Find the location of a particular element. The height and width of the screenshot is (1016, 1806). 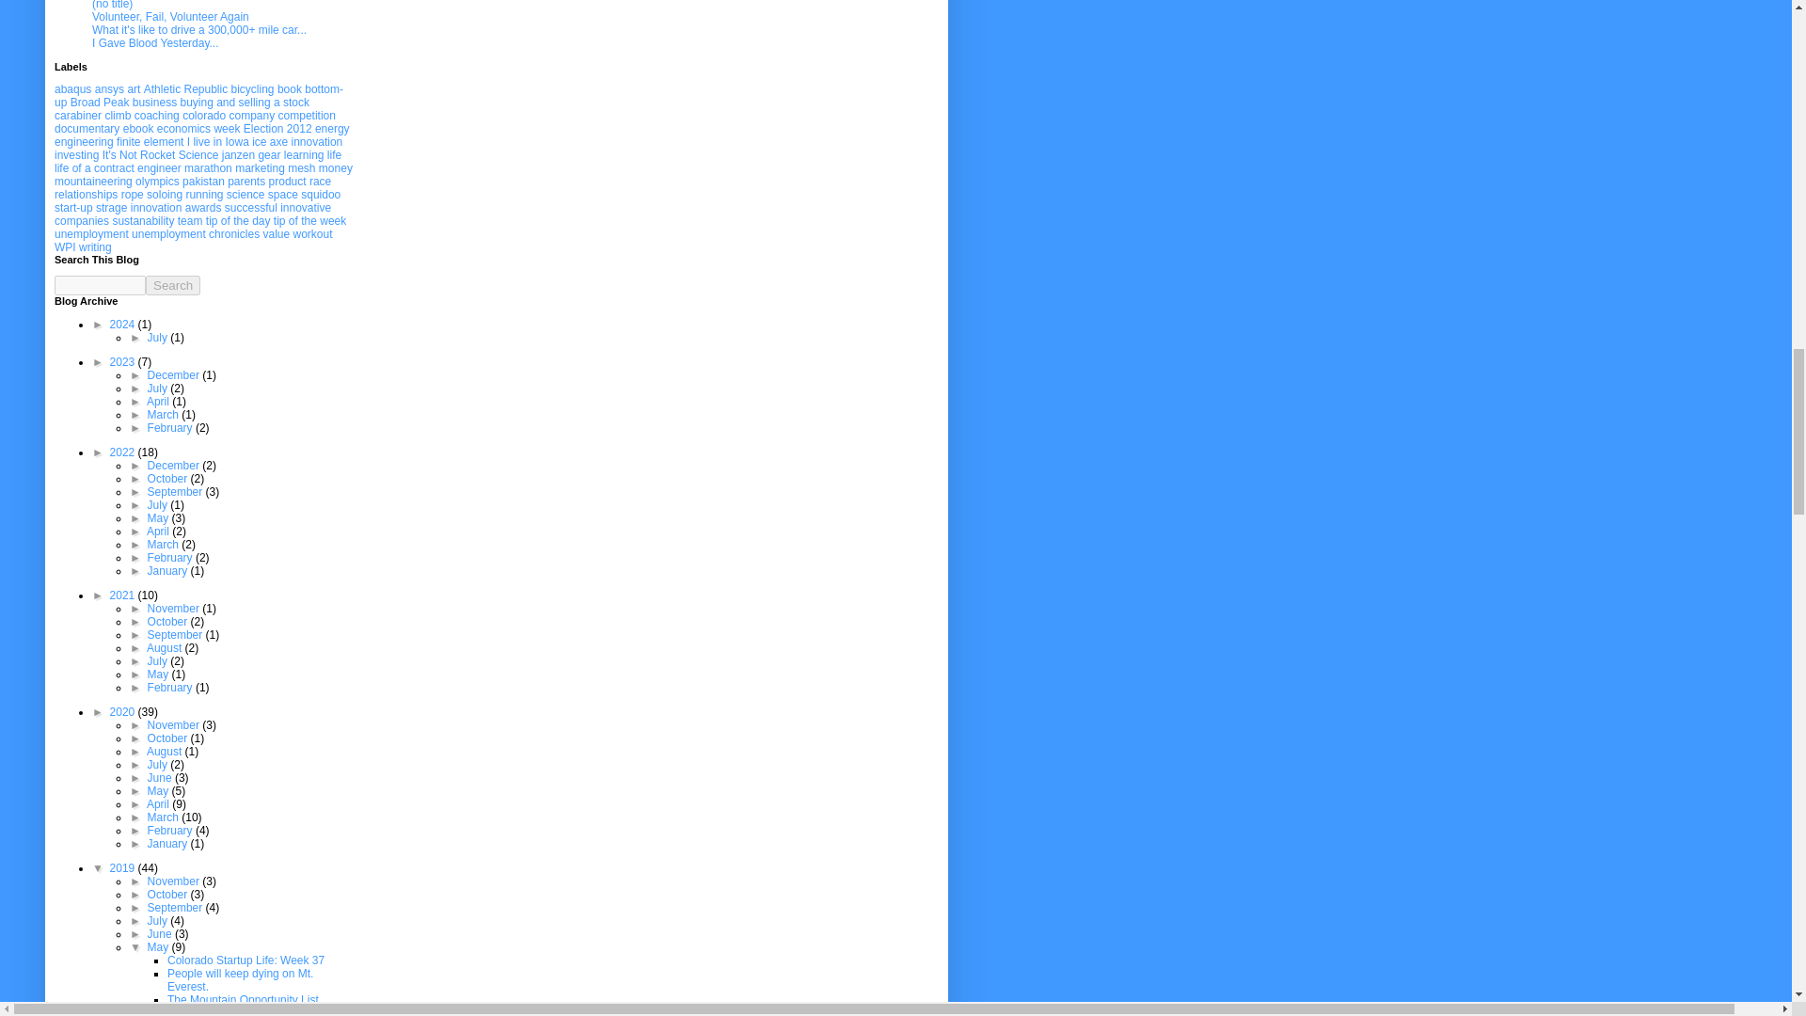

business is located at coordinates (154, 102).